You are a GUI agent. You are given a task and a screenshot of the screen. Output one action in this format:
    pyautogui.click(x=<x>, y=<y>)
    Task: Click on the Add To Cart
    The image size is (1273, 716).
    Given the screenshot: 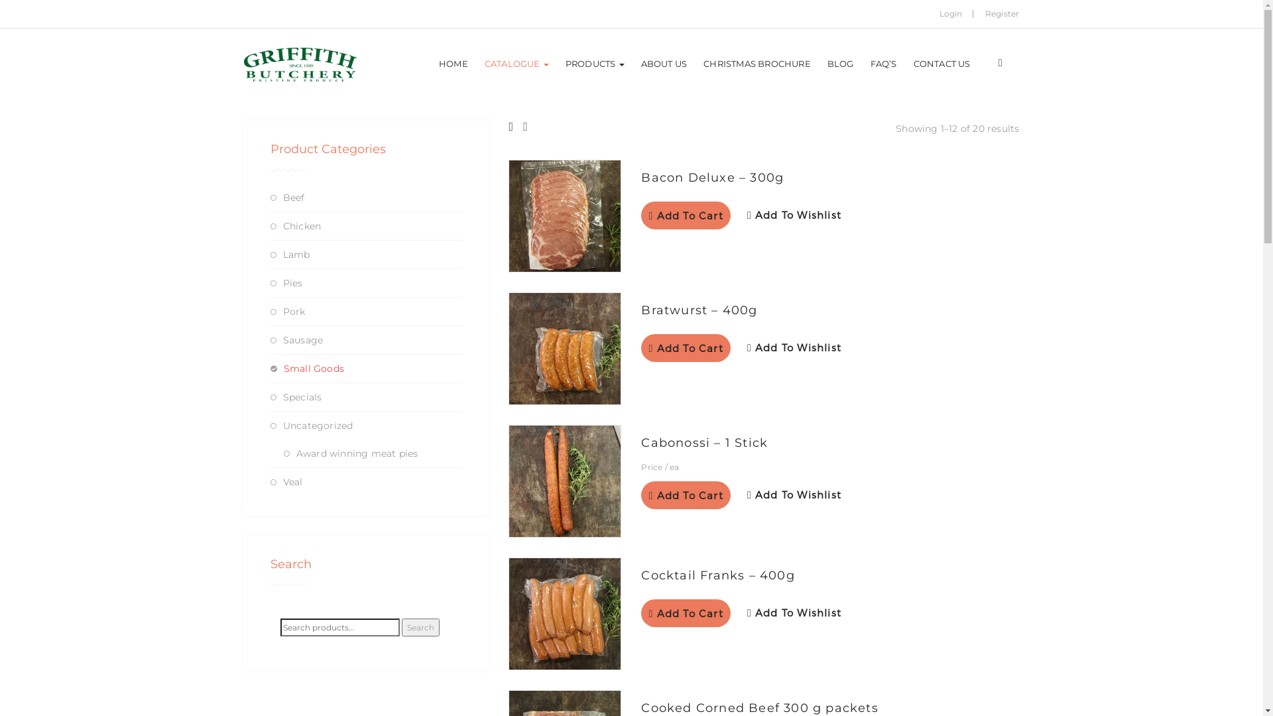 What is the action you would take?
    pyautogui.click(x=686, y=215)
    